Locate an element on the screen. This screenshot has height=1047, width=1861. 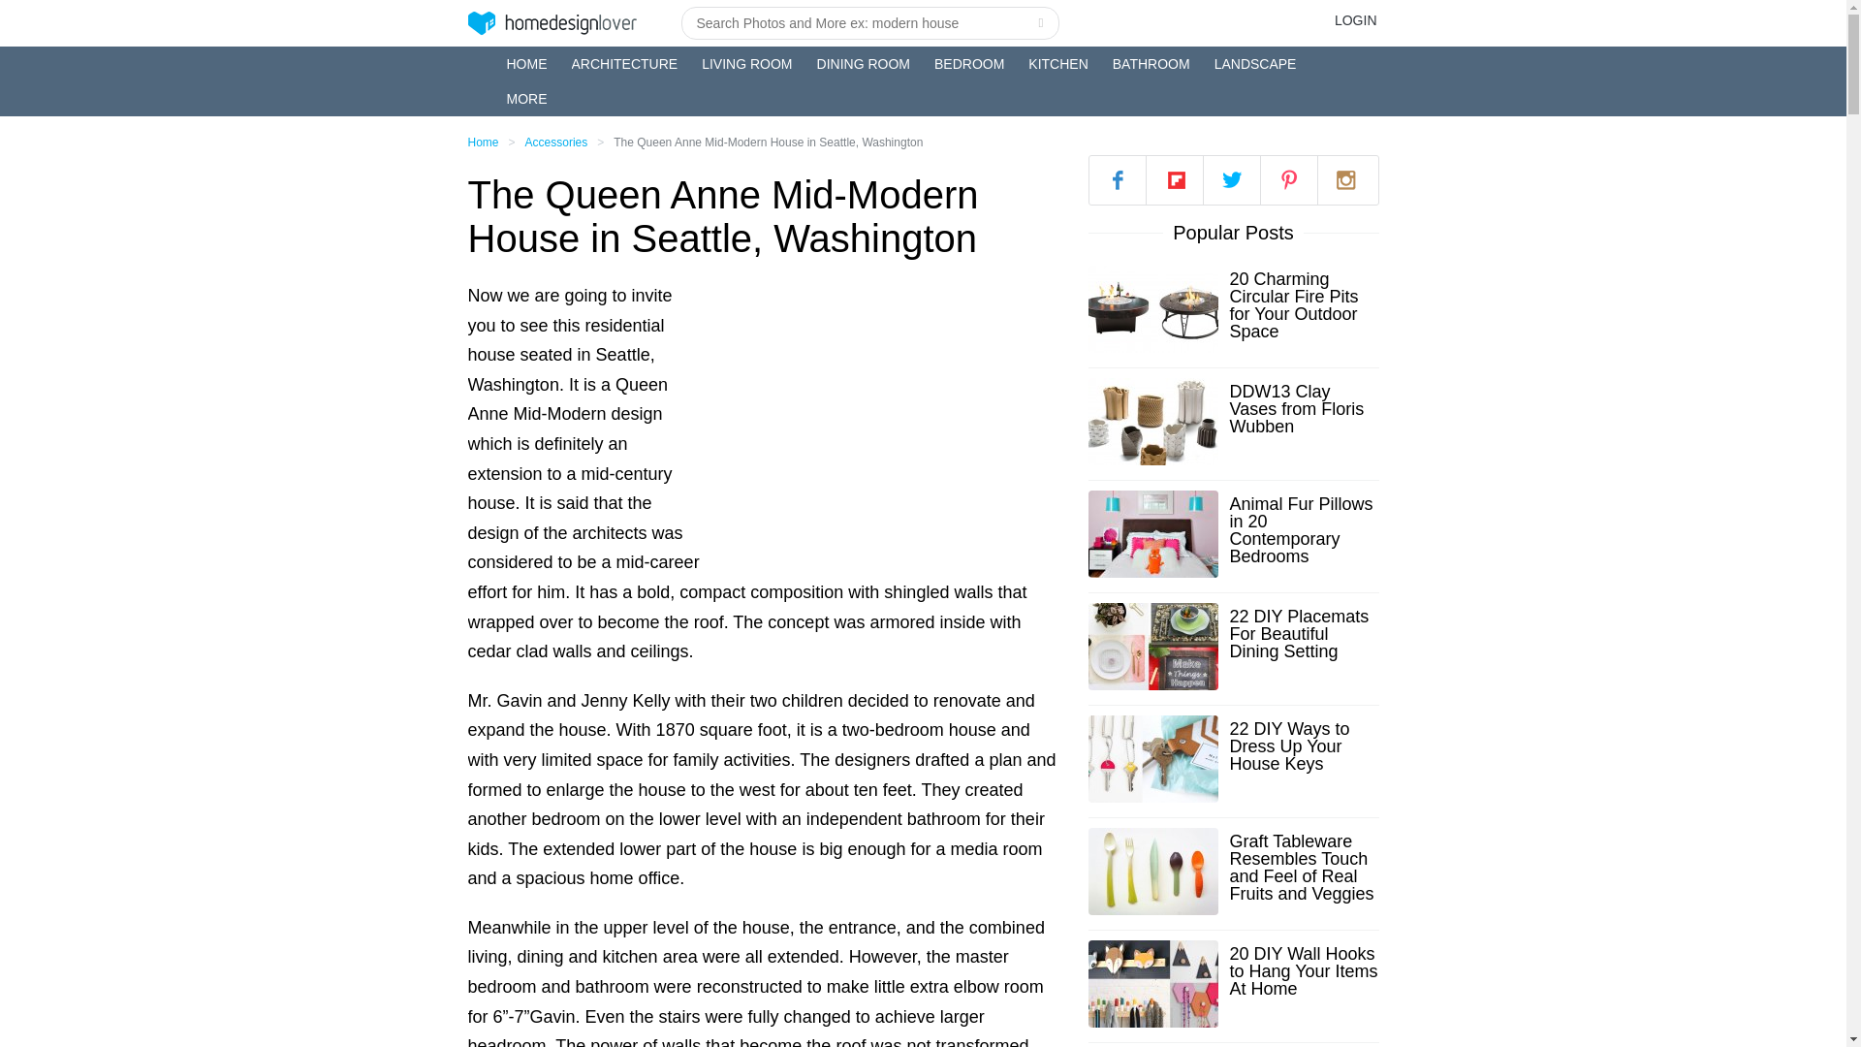
22 DIY Placemats For Beautiful Dining Setting is located at coordinates (1303, 634).